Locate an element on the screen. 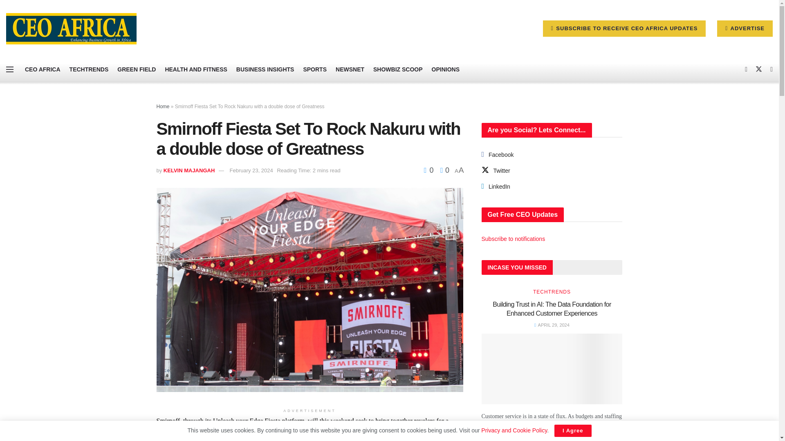  Home is located at coordinates (163, 106).